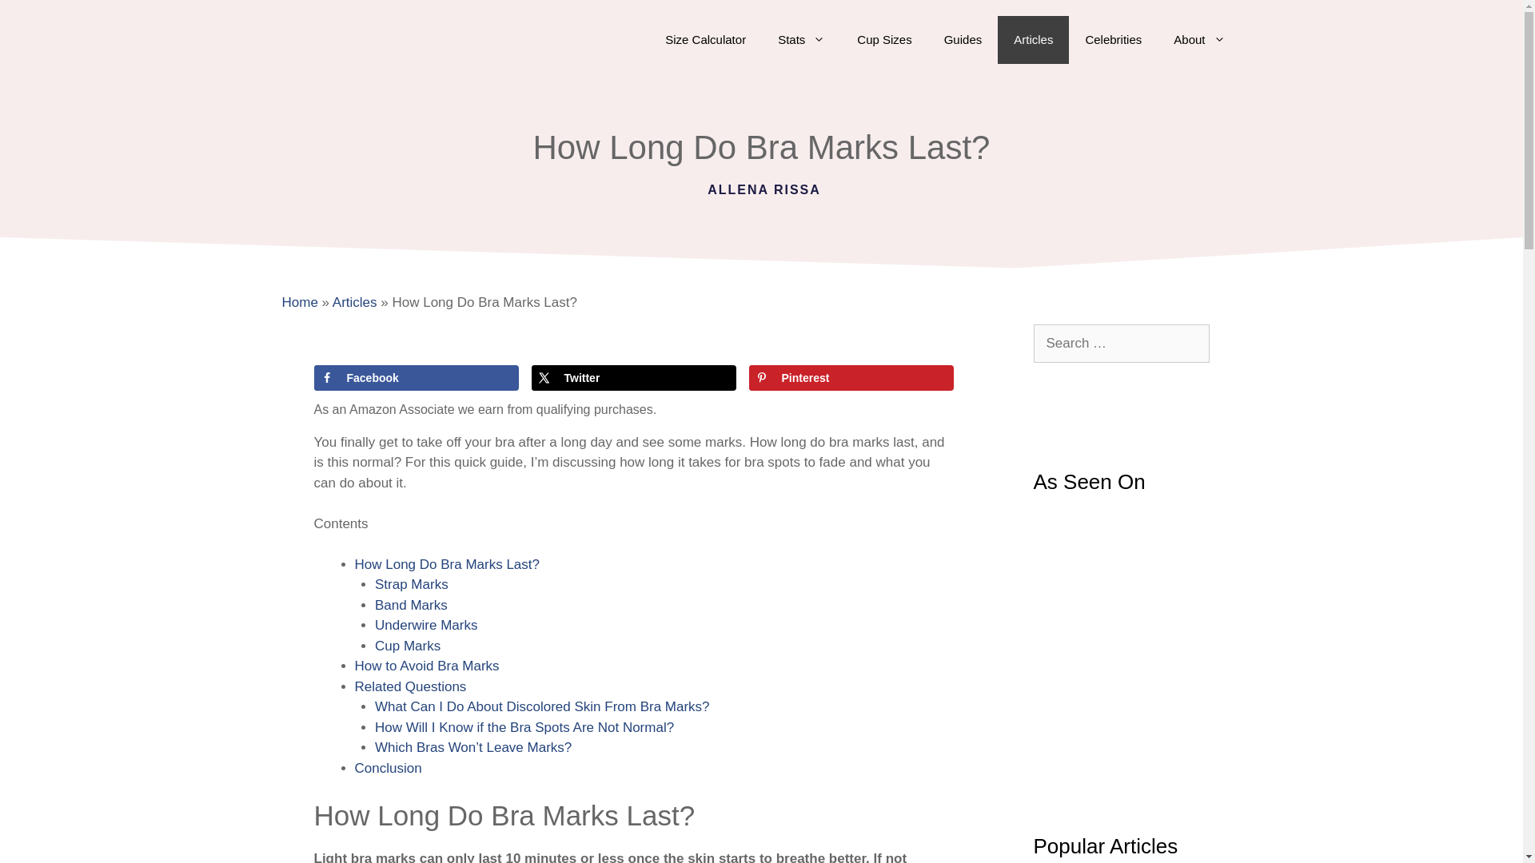 The width and height of the screenshot is (1535, 863). Describe the element at coordinates (884, 40) in the screenshot. I see `Cup Sizes` at that location.